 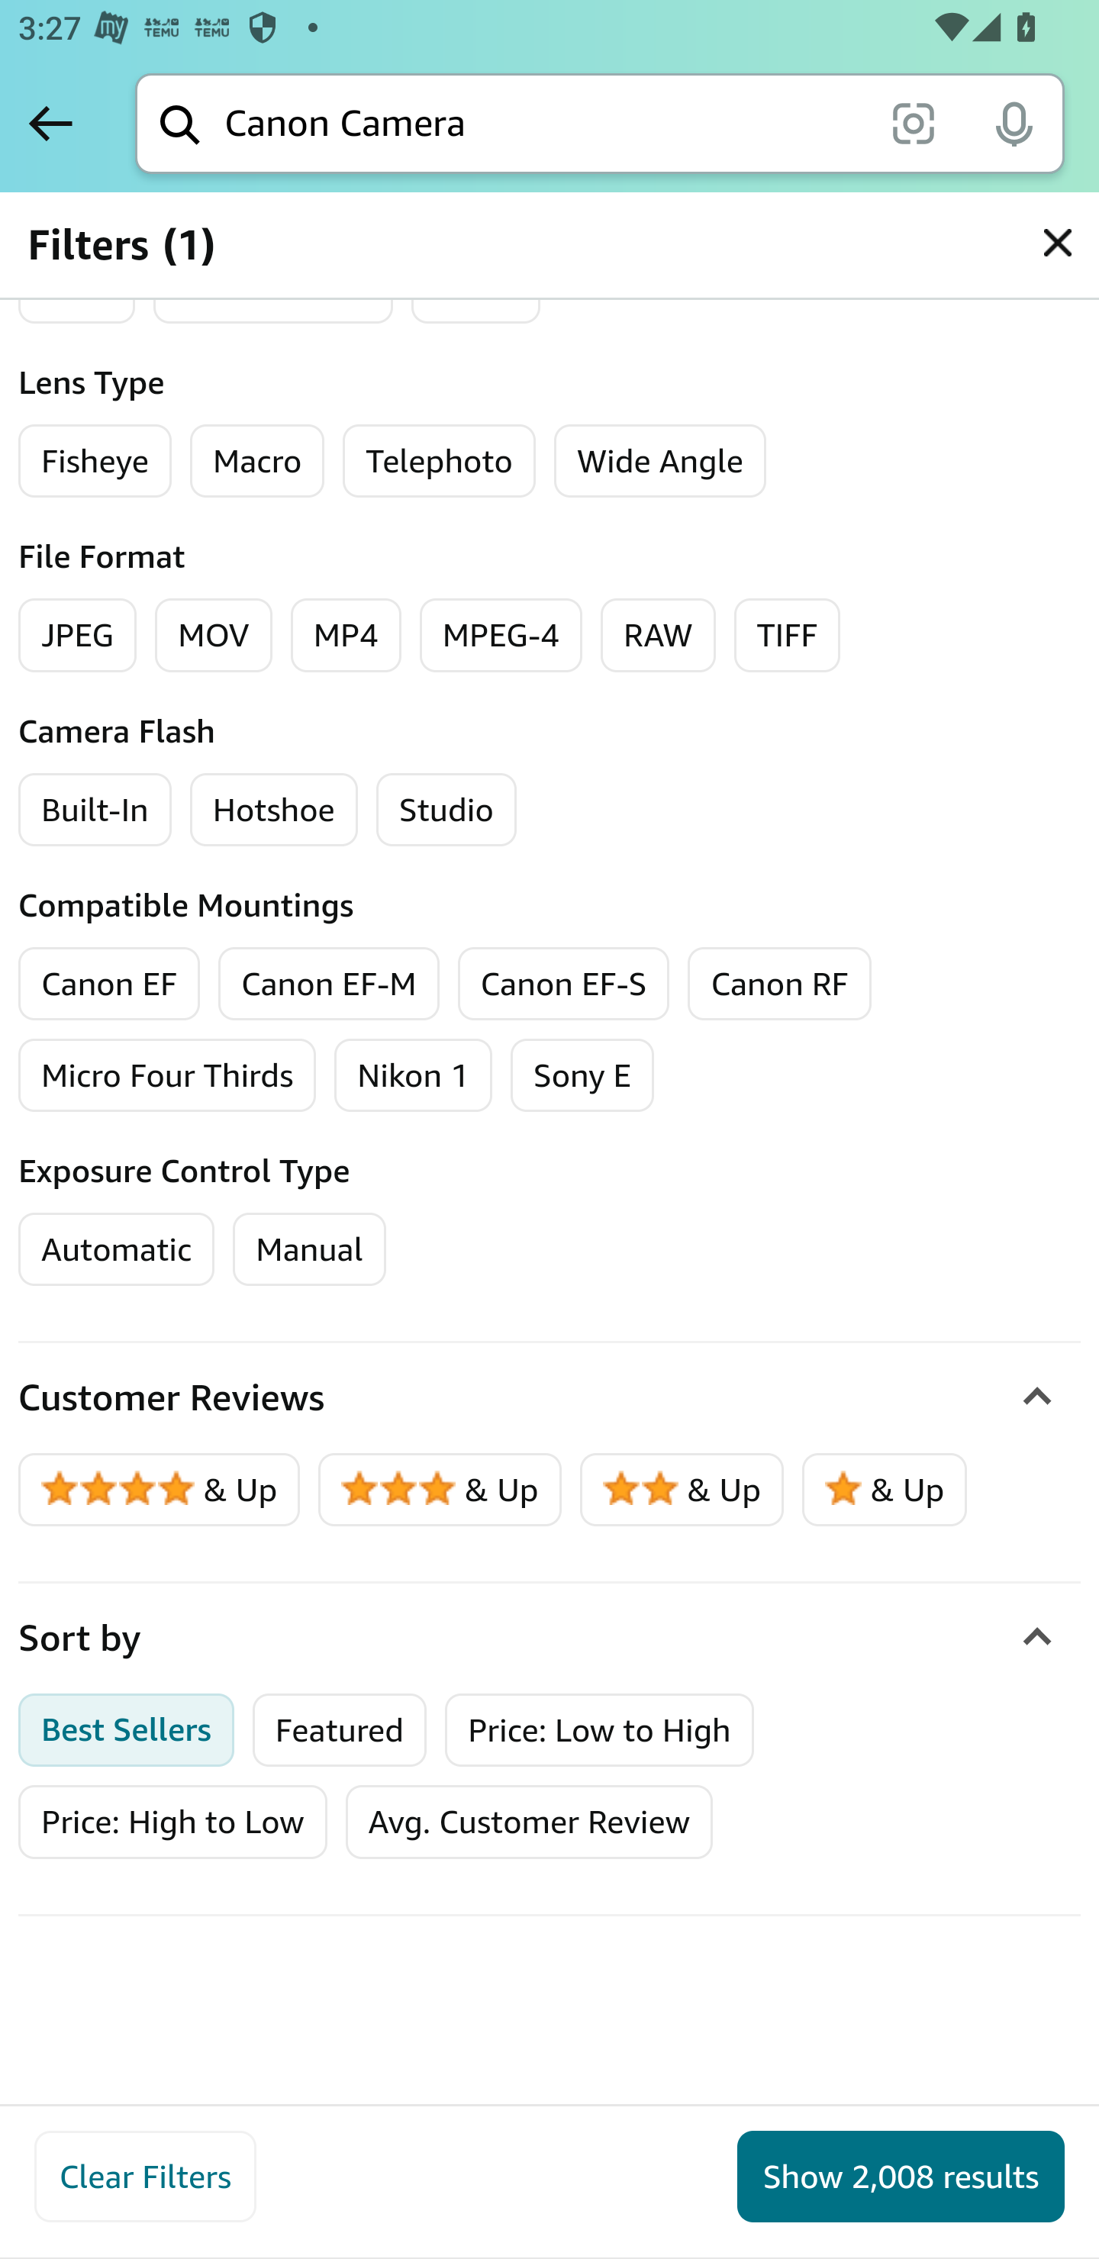 What do you see at coordinates (440, 1490) in the screenshot?
I see `3 Stars & Up` at bounding box center [440, 1490].